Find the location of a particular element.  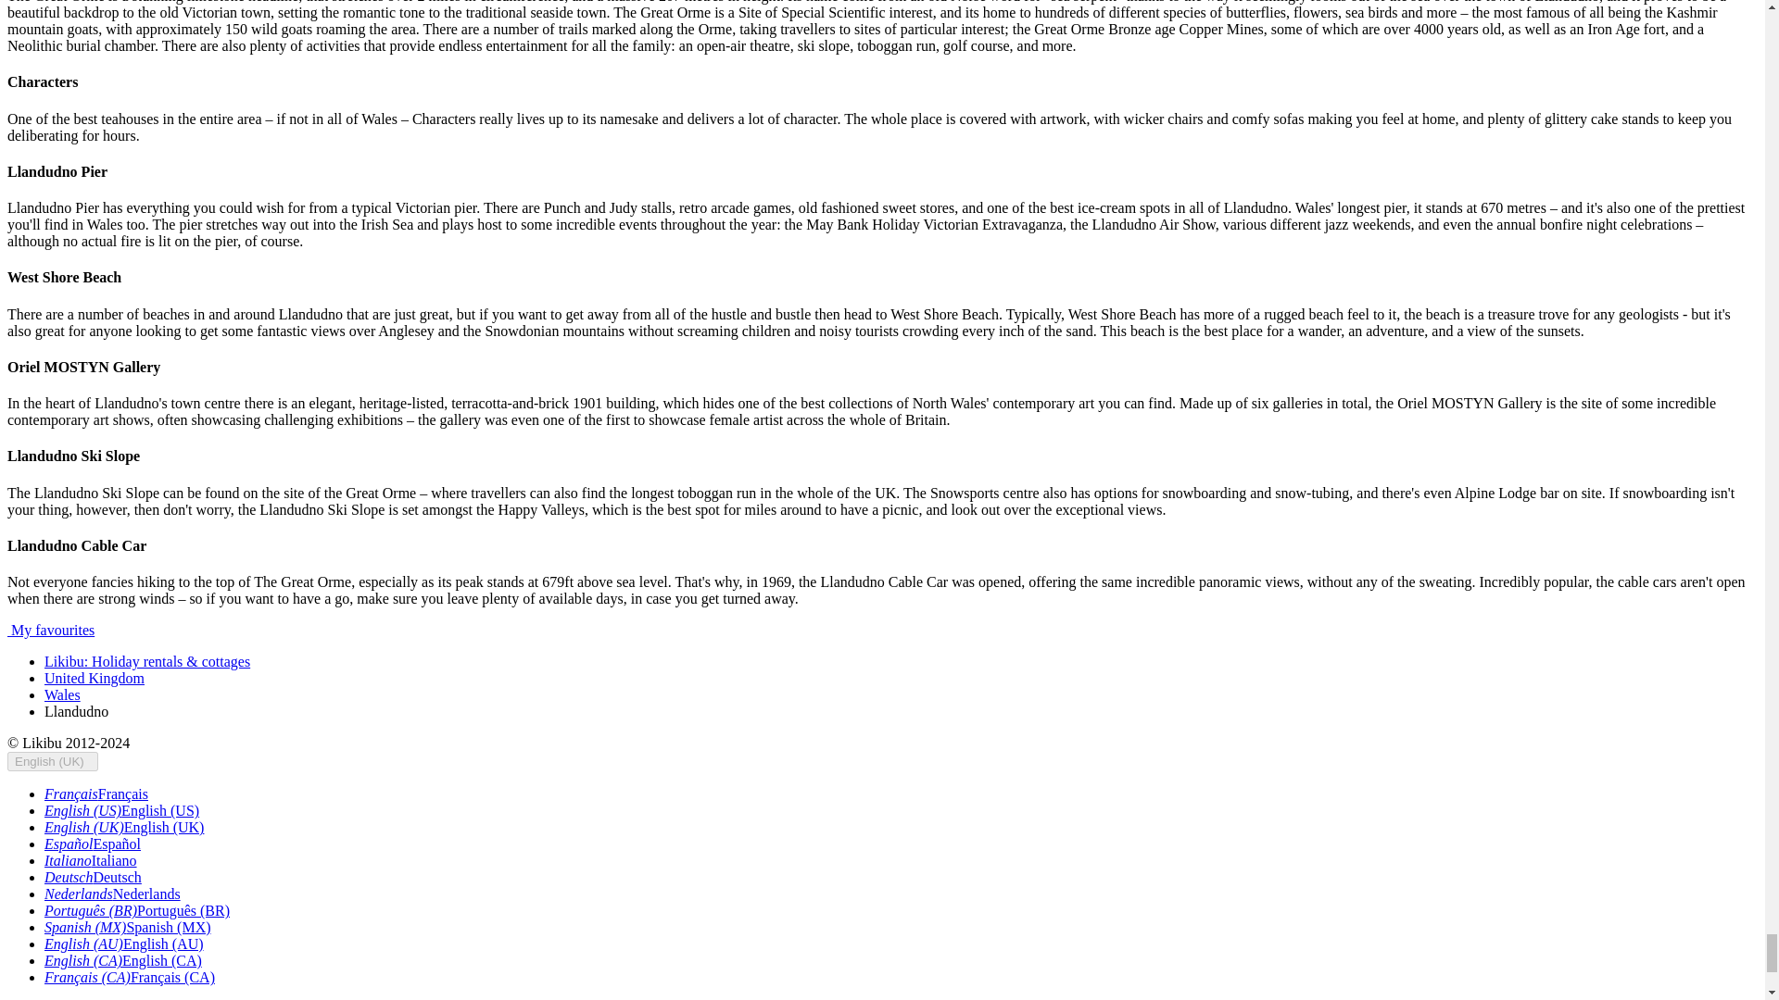

Wales is located at coordinates (62, 694).